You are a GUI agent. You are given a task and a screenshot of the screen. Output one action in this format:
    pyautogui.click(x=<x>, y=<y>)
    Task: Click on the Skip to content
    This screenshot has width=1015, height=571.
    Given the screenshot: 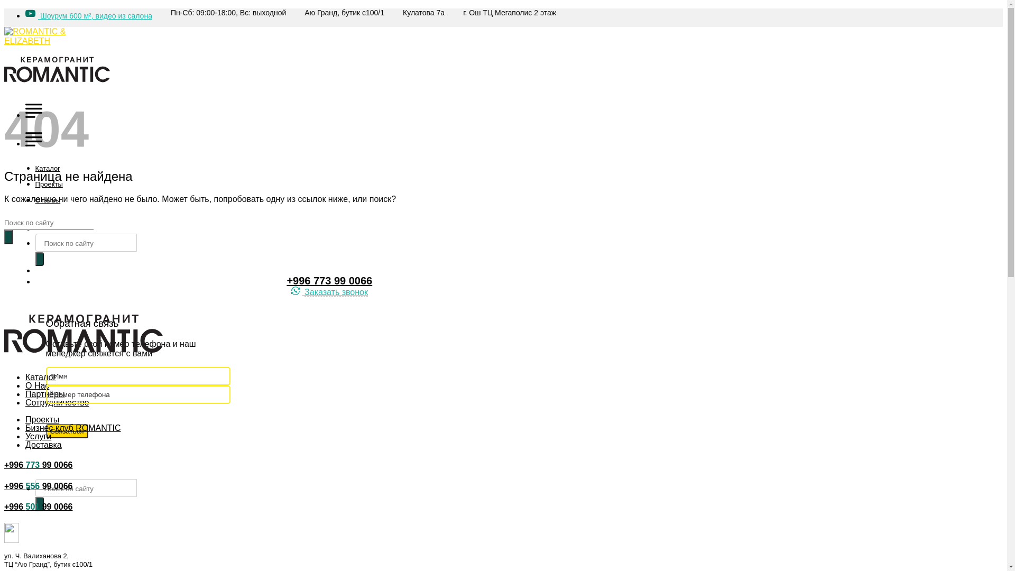 What is the action you would take?
    pyautogui.click(x=4, y=8)
    